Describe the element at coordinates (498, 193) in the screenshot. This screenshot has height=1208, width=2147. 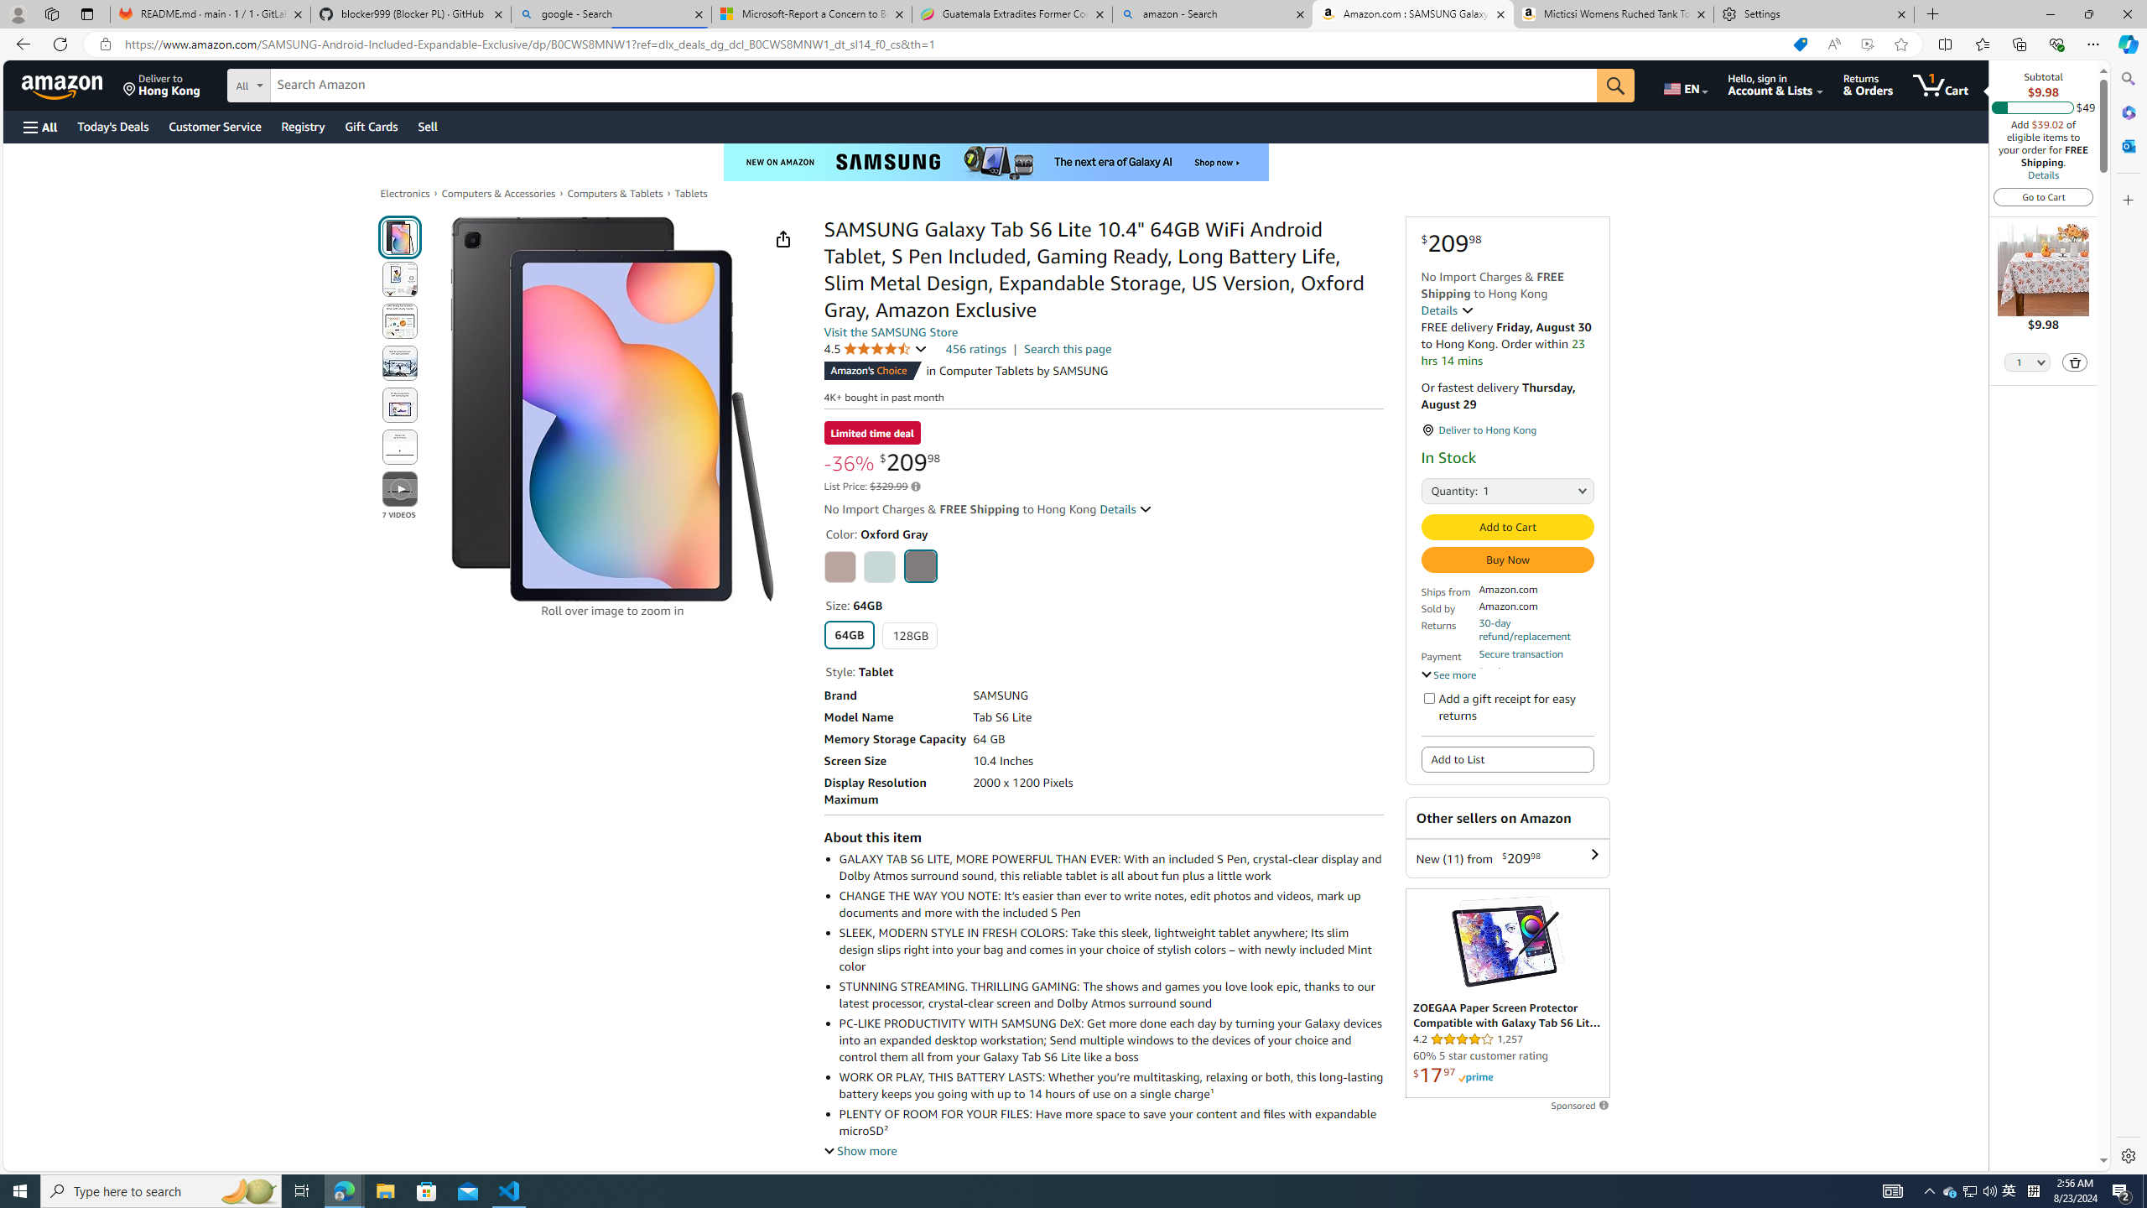
I see `Computers & Accessories` at that location.